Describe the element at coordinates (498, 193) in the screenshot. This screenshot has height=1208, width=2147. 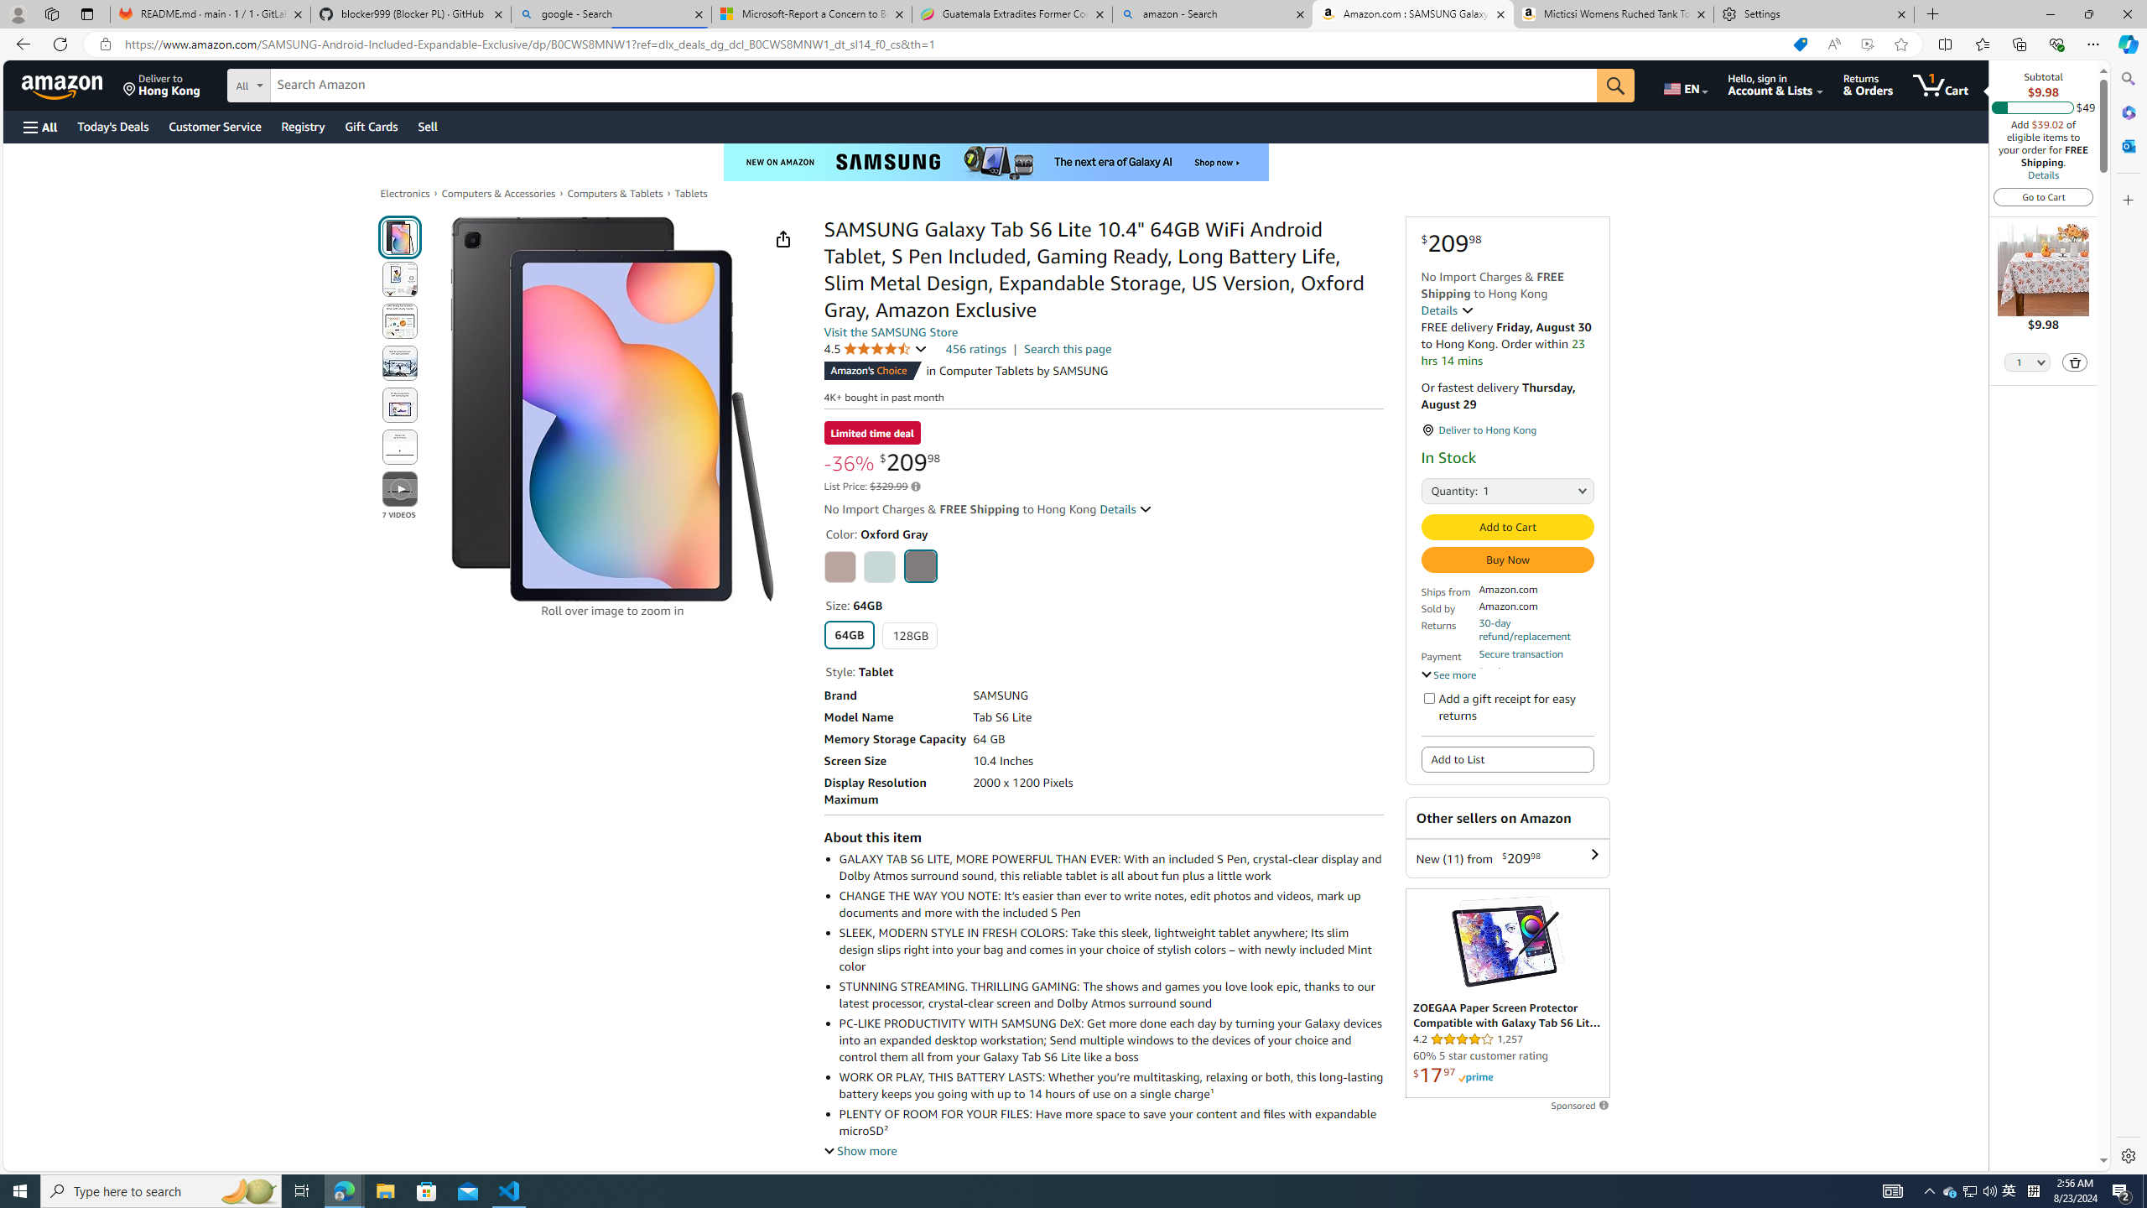
I see `Computers & Accessories` at that location.